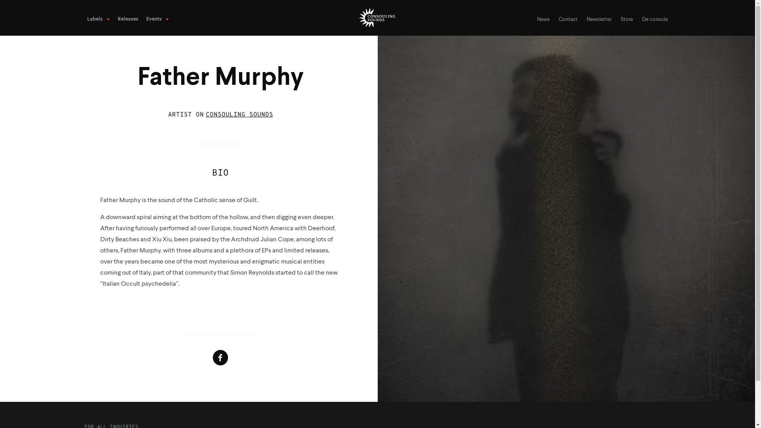 The width and height of the screenshot is (761, 428). Describe the element at coordinates (568, 20) in the screenshot. I see `Contact` at that location.